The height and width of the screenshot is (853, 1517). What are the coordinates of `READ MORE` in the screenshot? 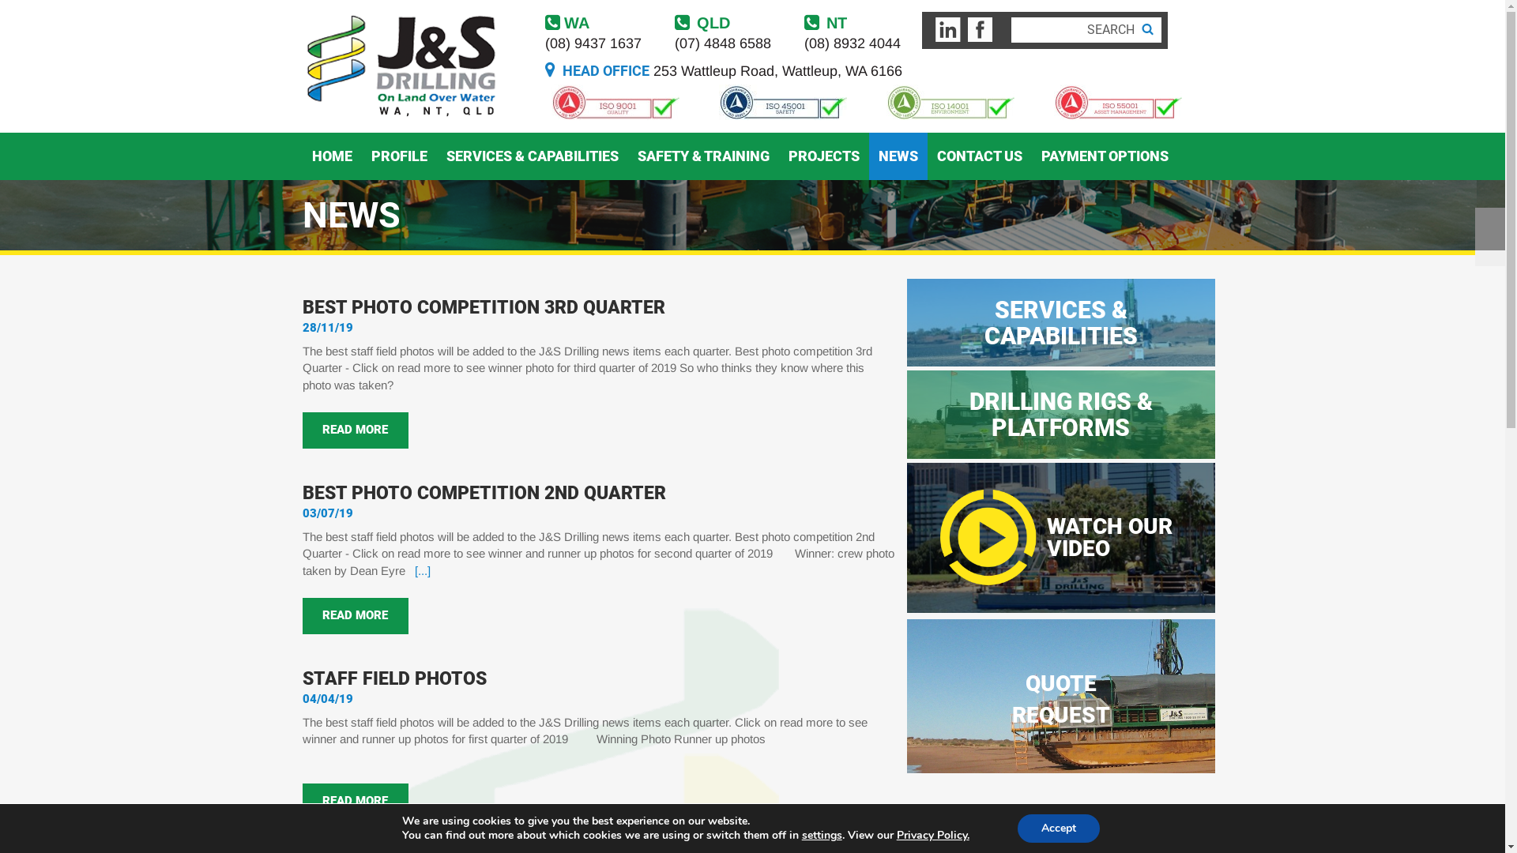 It's located at (355, 430).